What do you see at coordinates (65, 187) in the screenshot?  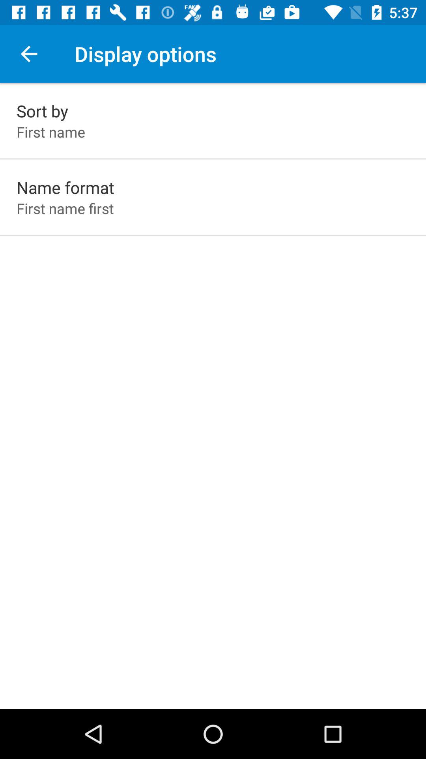 I see `press app below the first name app` at bounding box center [65, 187].